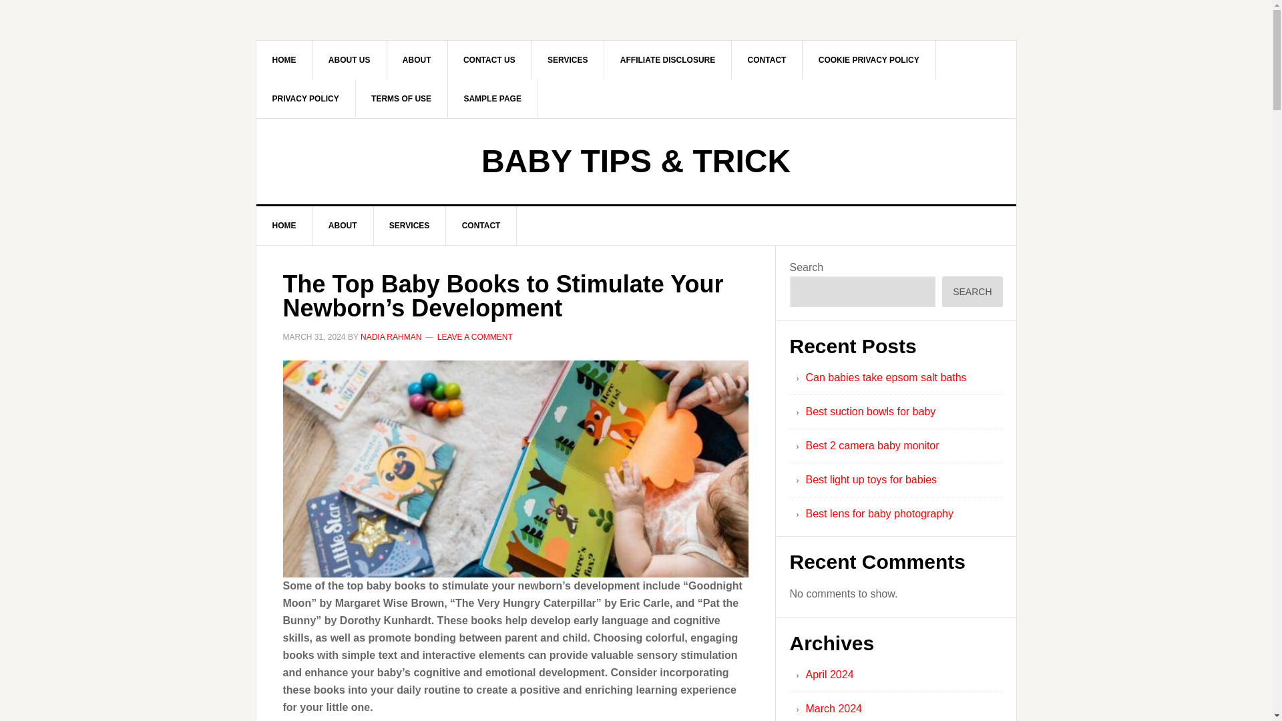  Describe the element at coordinates (343, 226) in the screenshot. I see `ABOUT` at that location.